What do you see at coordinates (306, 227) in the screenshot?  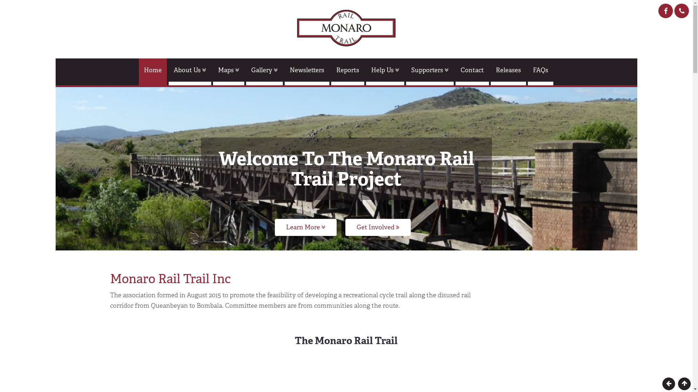 I see `Learn More` at bounding box center [306, 227].